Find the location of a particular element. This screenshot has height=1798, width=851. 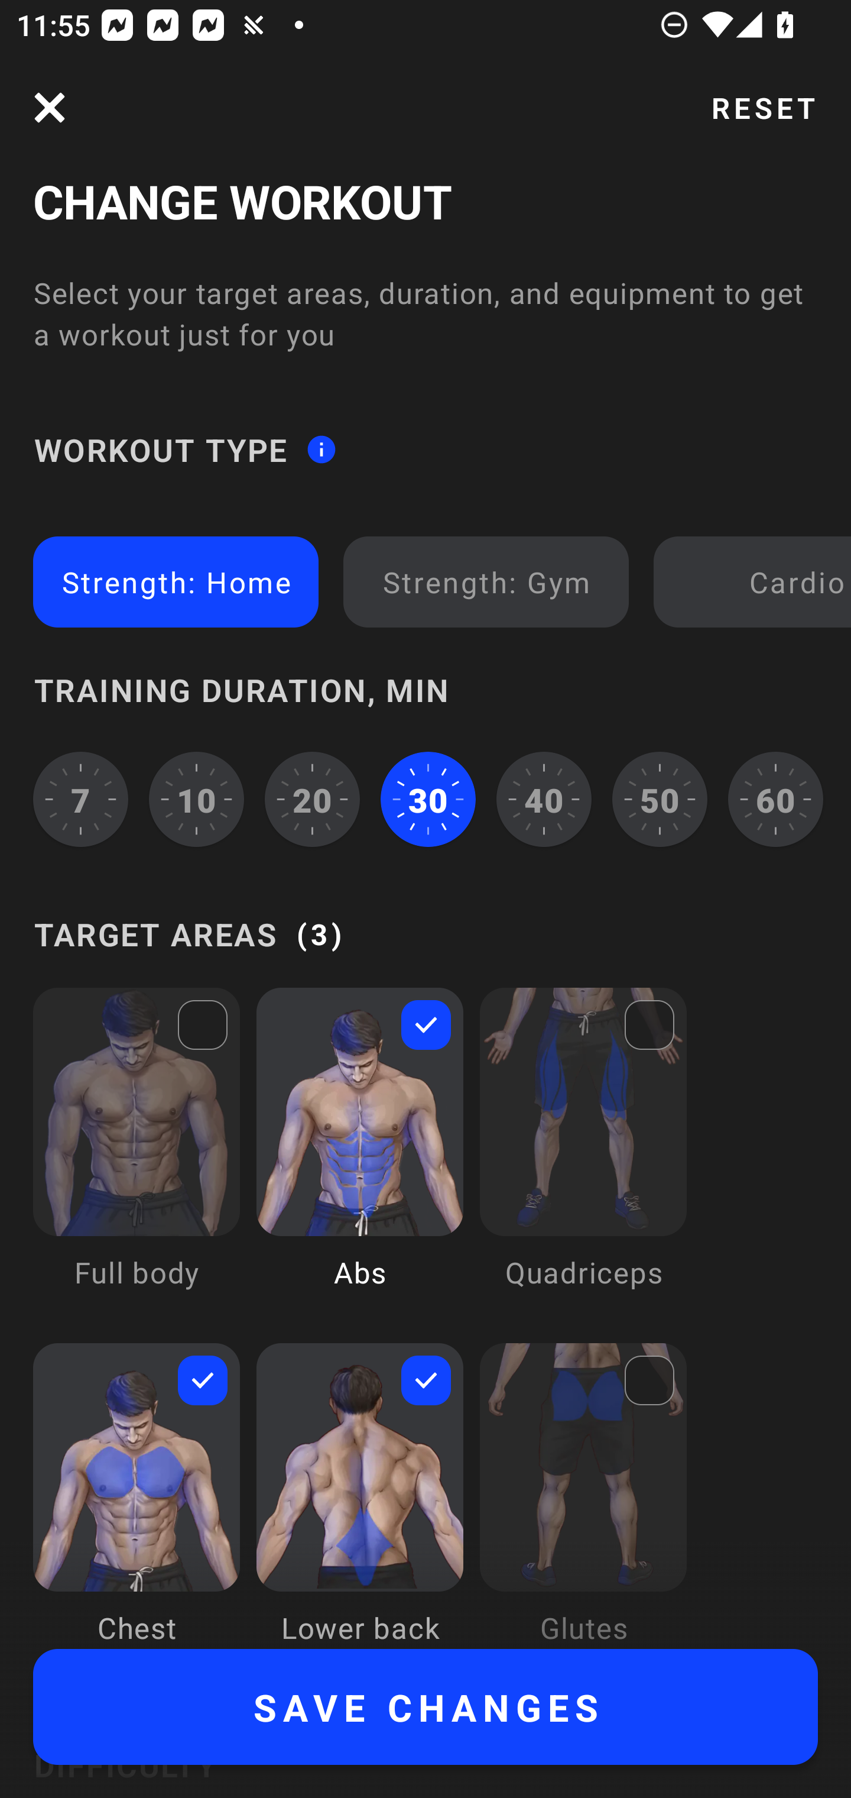

30 is located at coordinates (428, 798).